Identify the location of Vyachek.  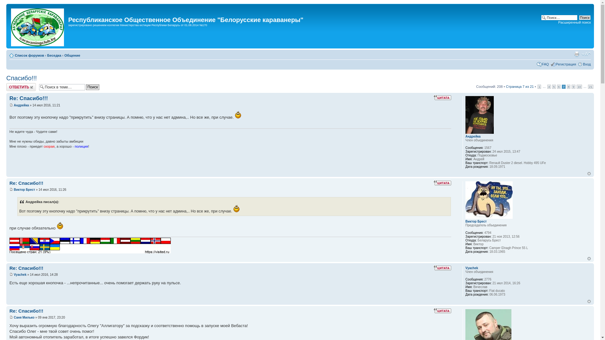
(20, 275).